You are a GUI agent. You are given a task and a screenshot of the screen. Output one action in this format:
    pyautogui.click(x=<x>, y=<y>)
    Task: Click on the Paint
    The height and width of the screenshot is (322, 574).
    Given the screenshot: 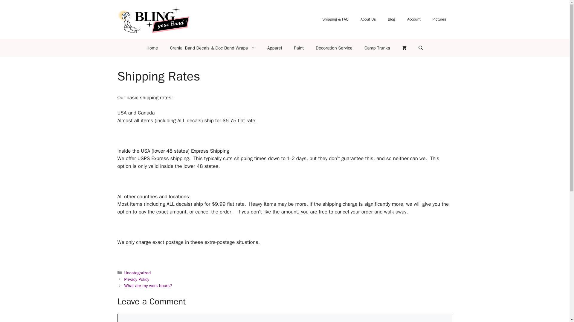 What is the action you would take?
    pyautogui.click(x=299, y=48)
    